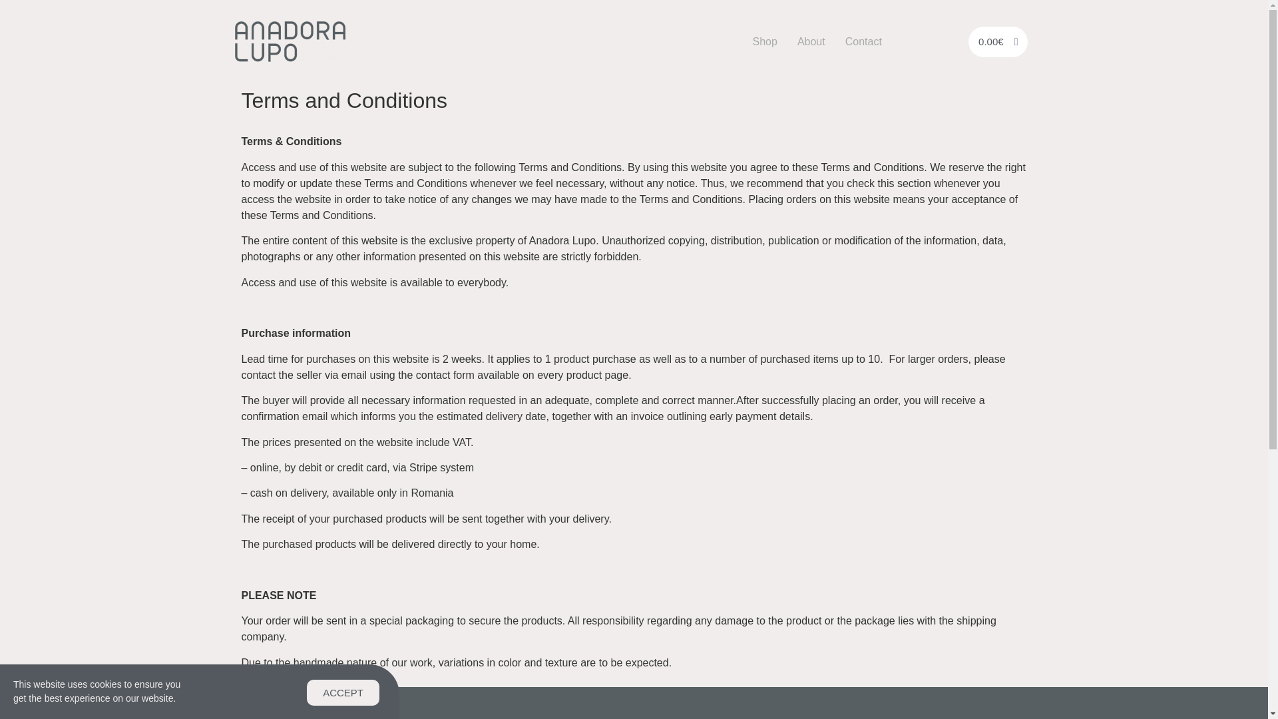 The image size is (1278, 719). Describe the element at coordinates (811, 41) in the screenshot. I see `About` at that location.